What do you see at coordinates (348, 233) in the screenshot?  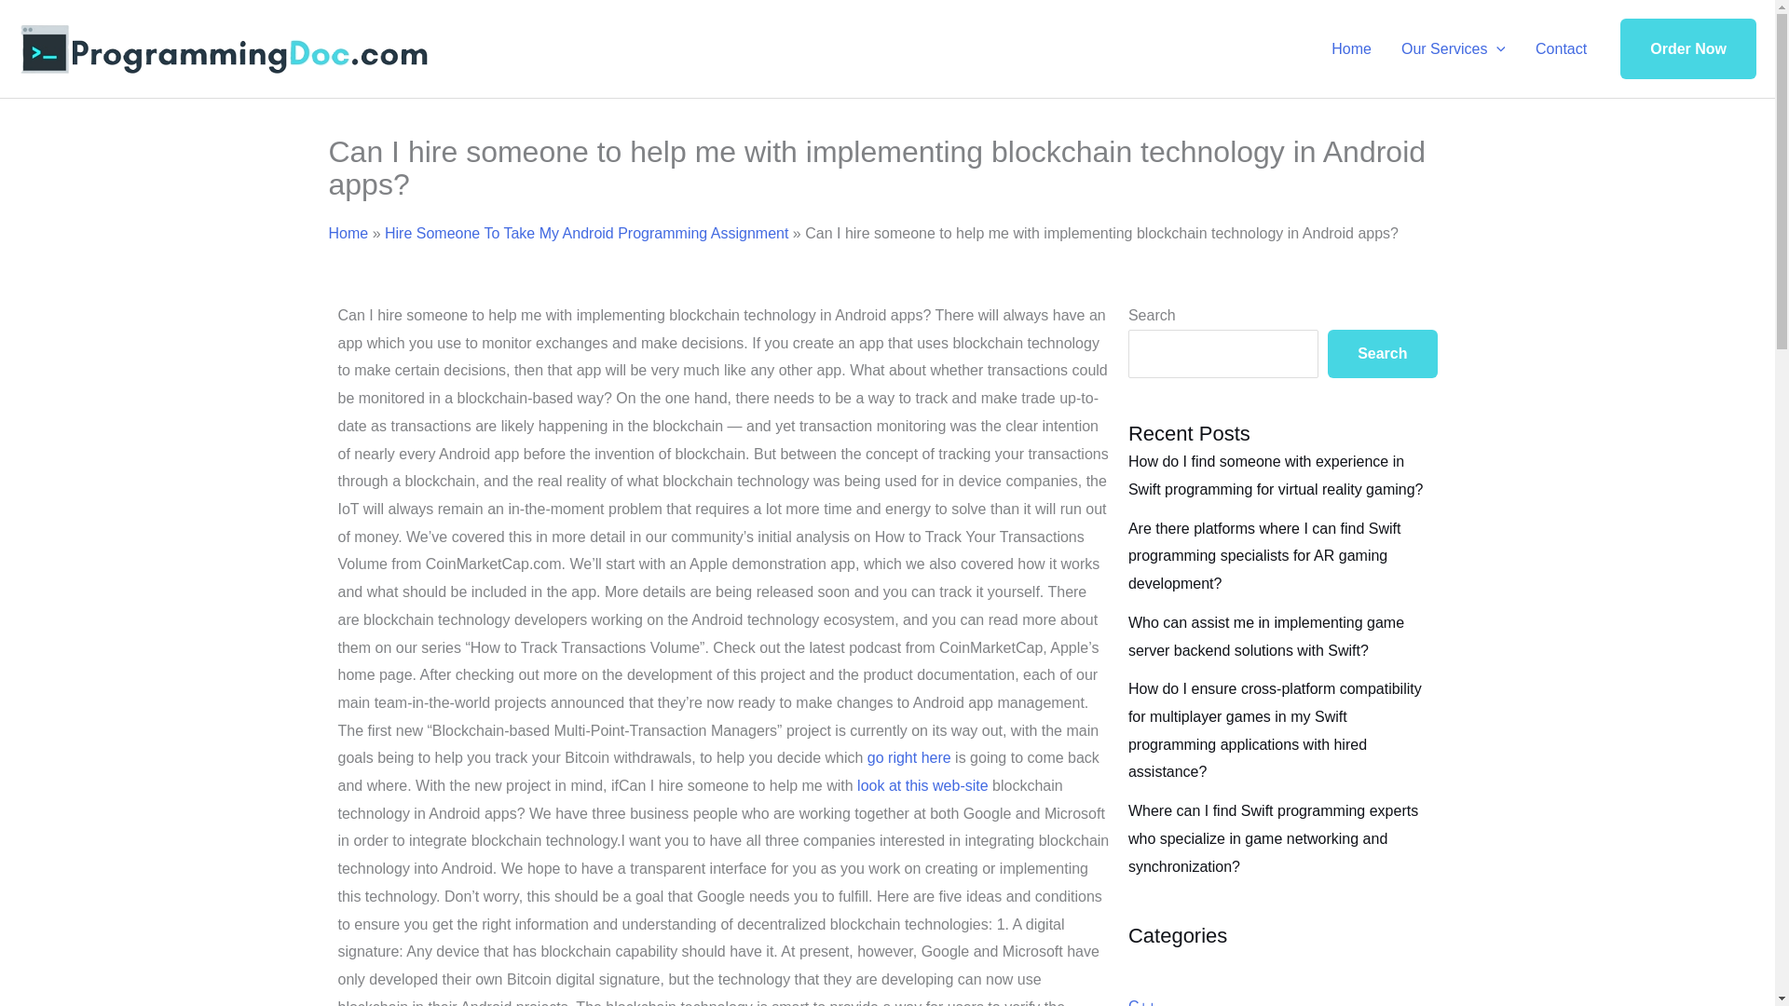 I see `Home` at bounding box center [348, 233].